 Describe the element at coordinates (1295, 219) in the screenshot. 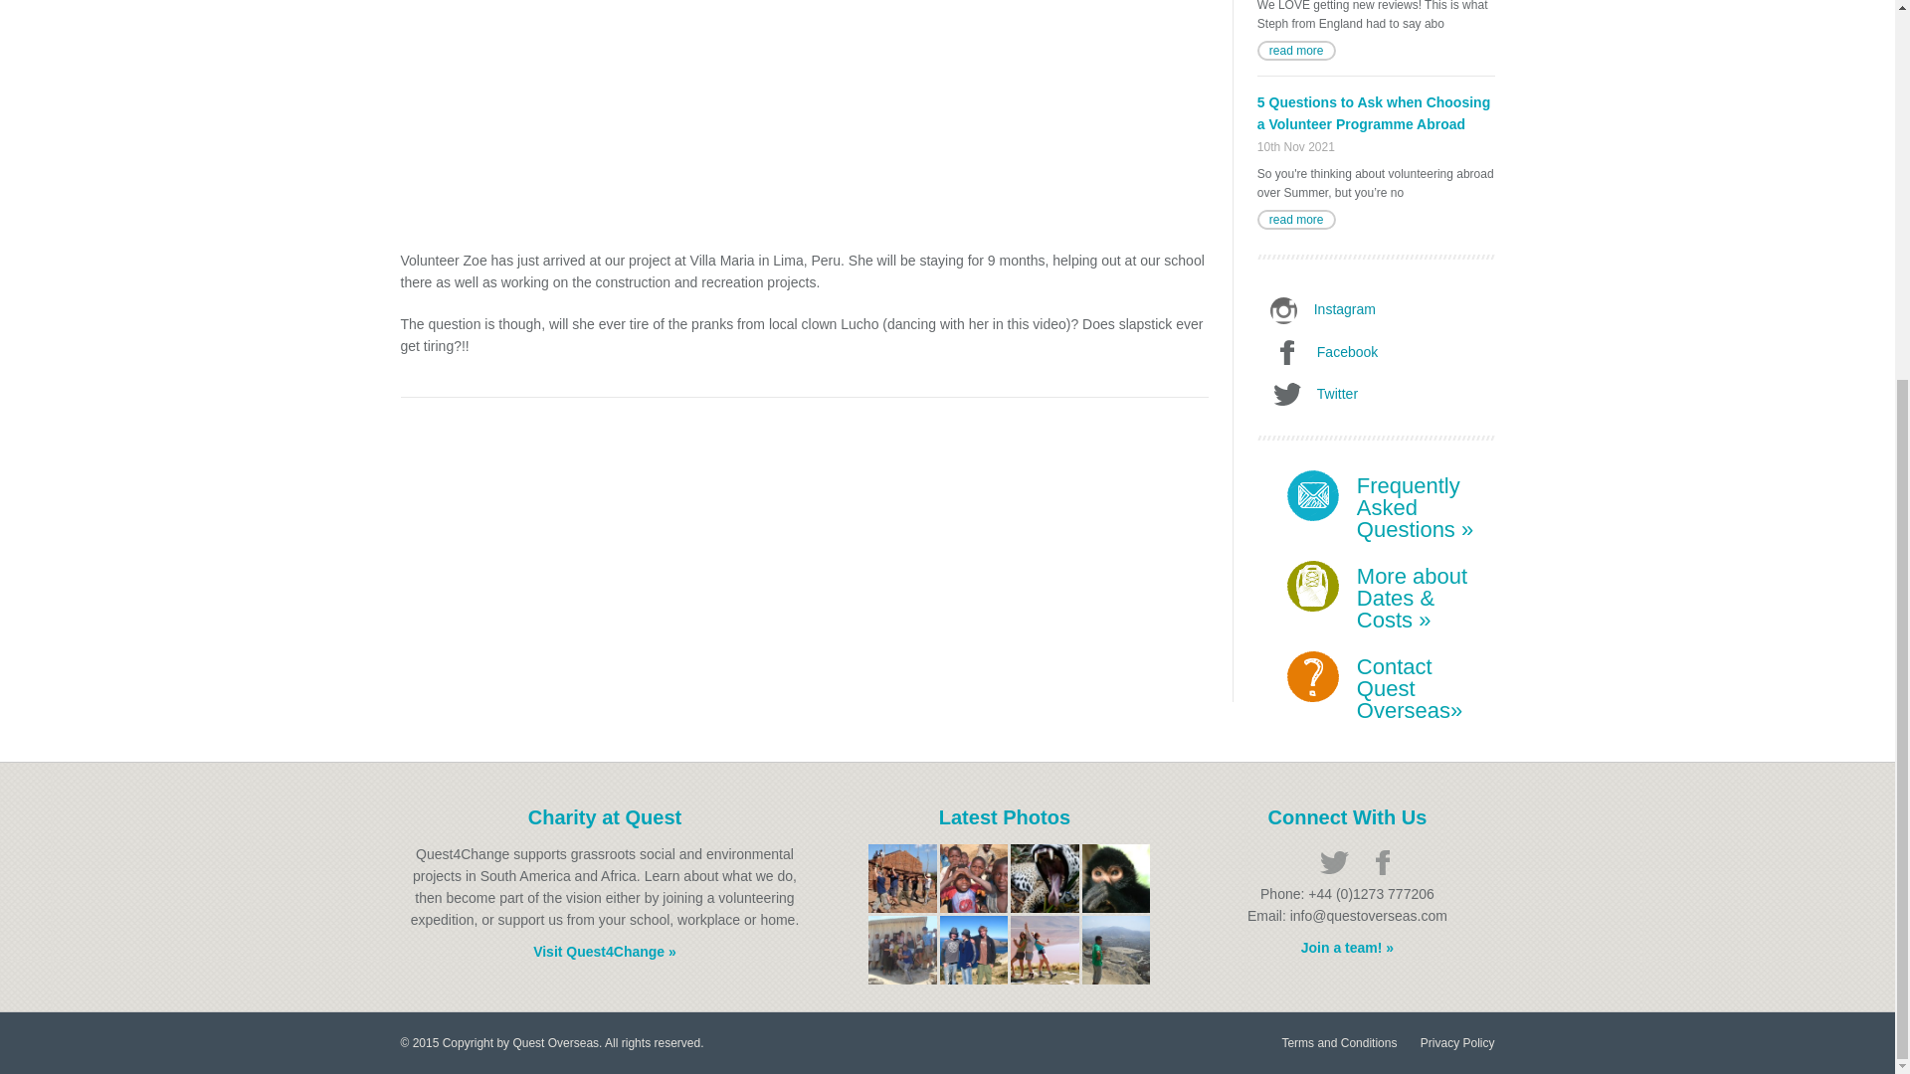

I see `read more` at that location.